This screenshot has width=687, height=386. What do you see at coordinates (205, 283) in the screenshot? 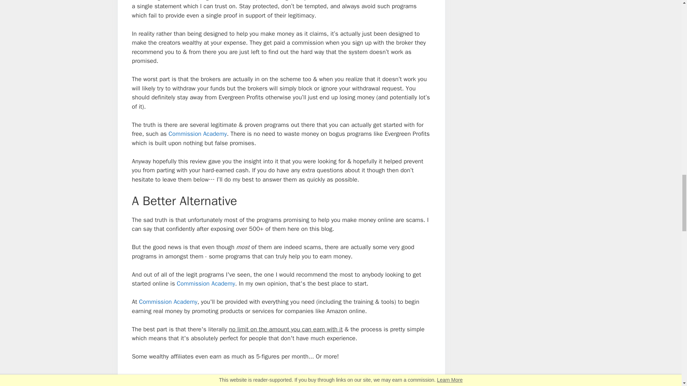
I see `Commission Academy` at bounding box center [205, 283].